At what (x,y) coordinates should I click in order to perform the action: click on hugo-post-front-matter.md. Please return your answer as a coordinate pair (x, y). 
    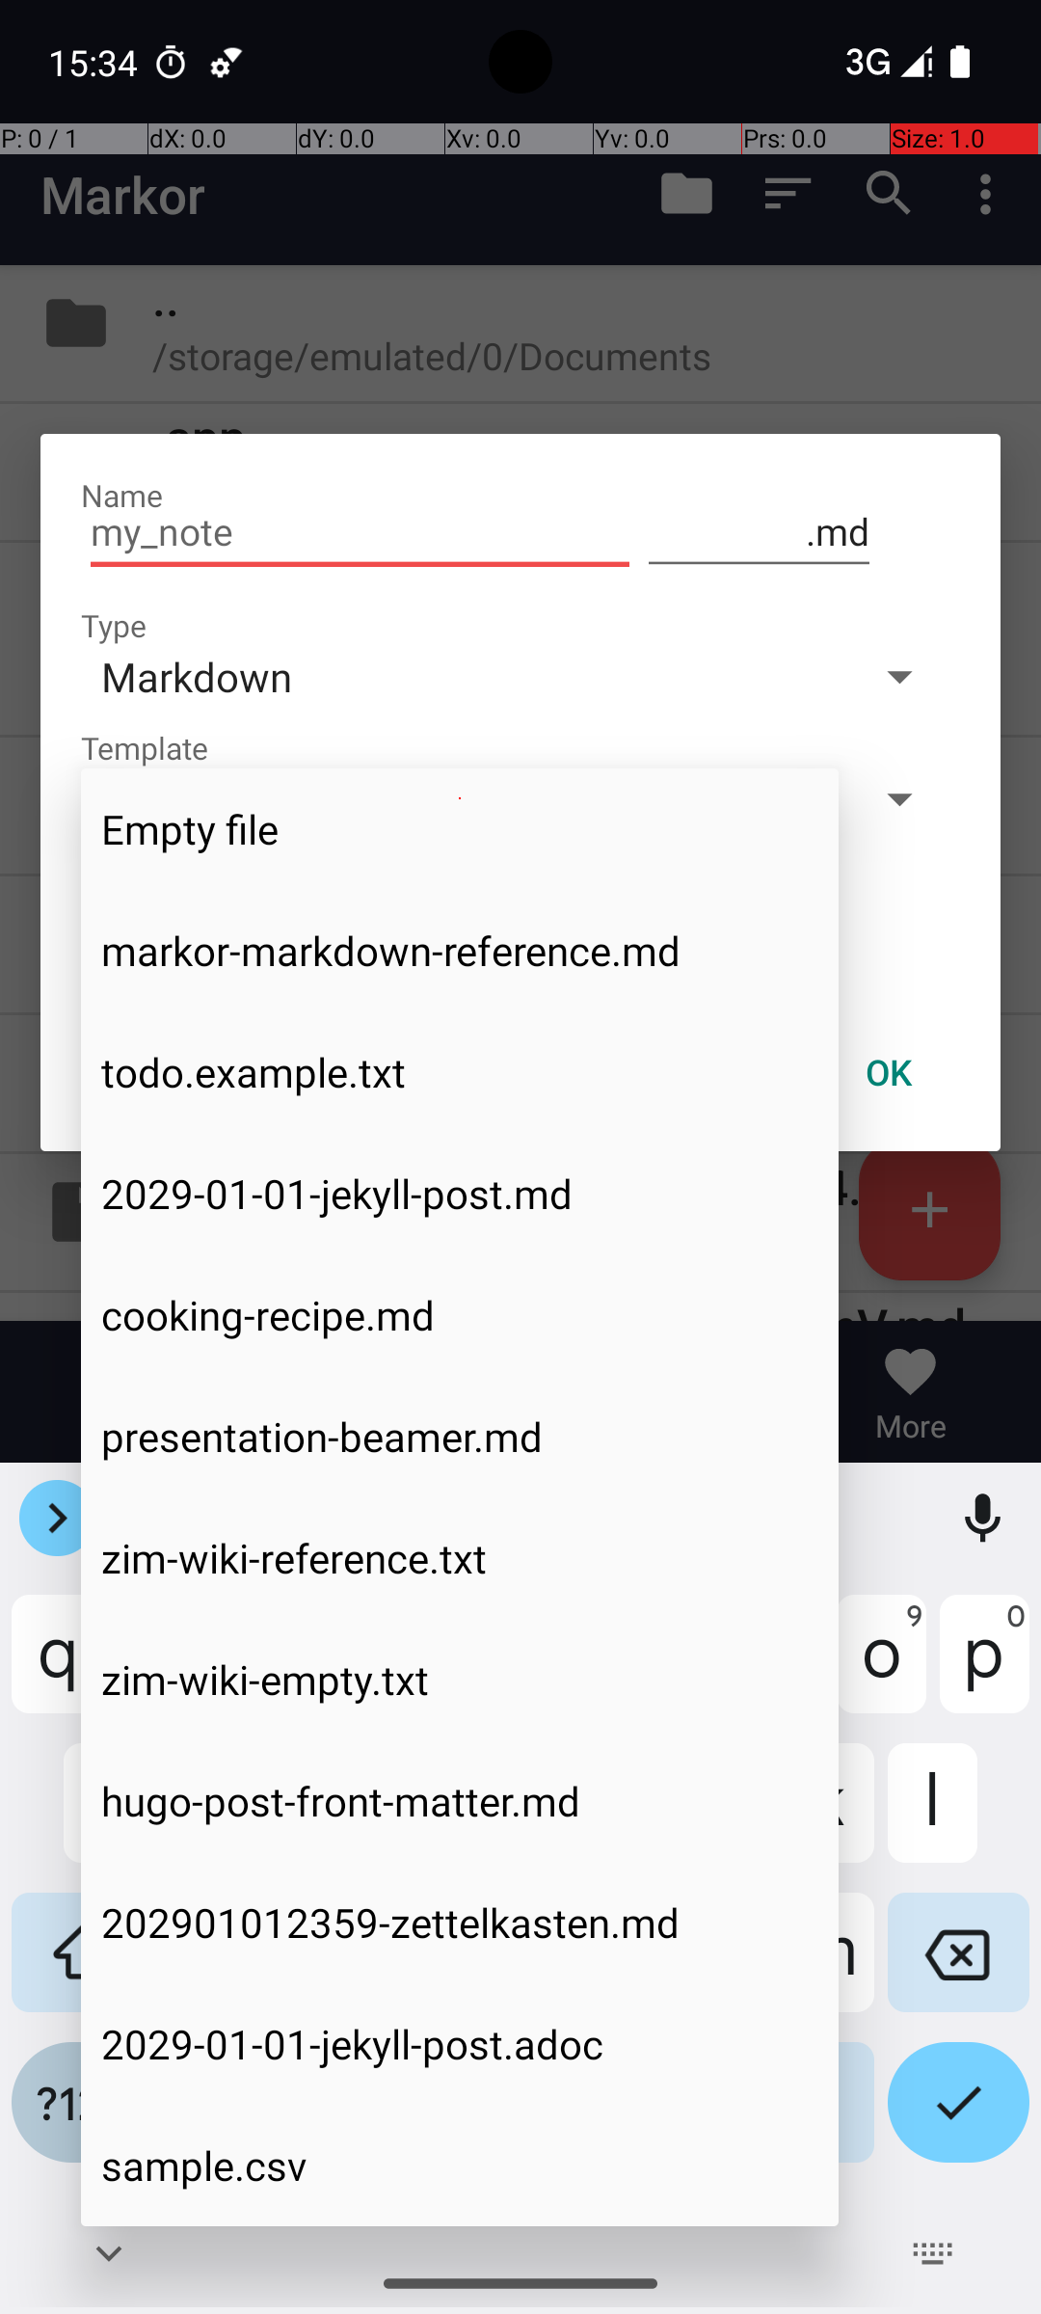
    Looking at the image, I should click on (460, 1801).